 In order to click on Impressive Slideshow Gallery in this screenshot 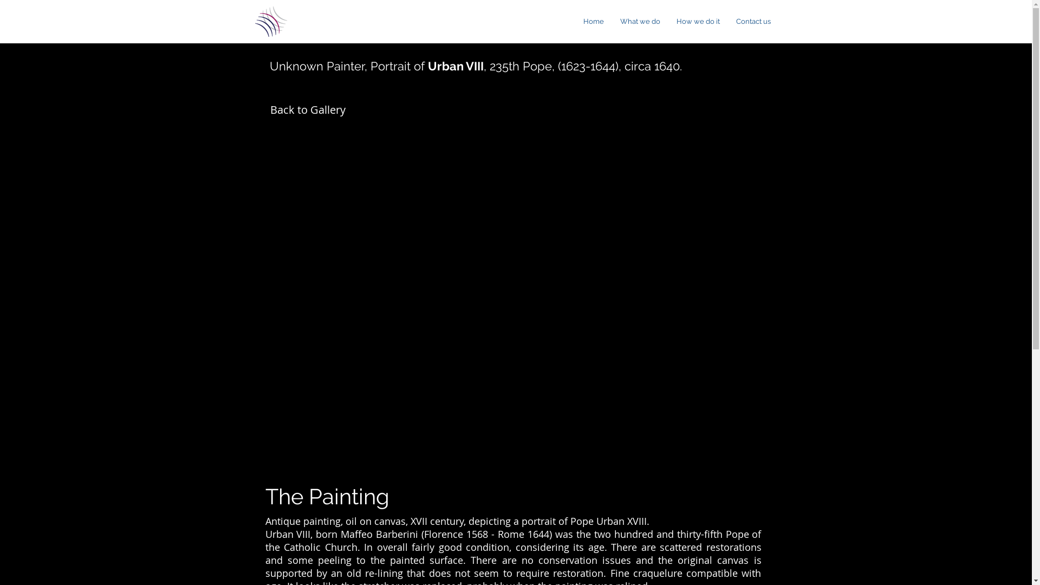, I will do `click(513, 279)`.